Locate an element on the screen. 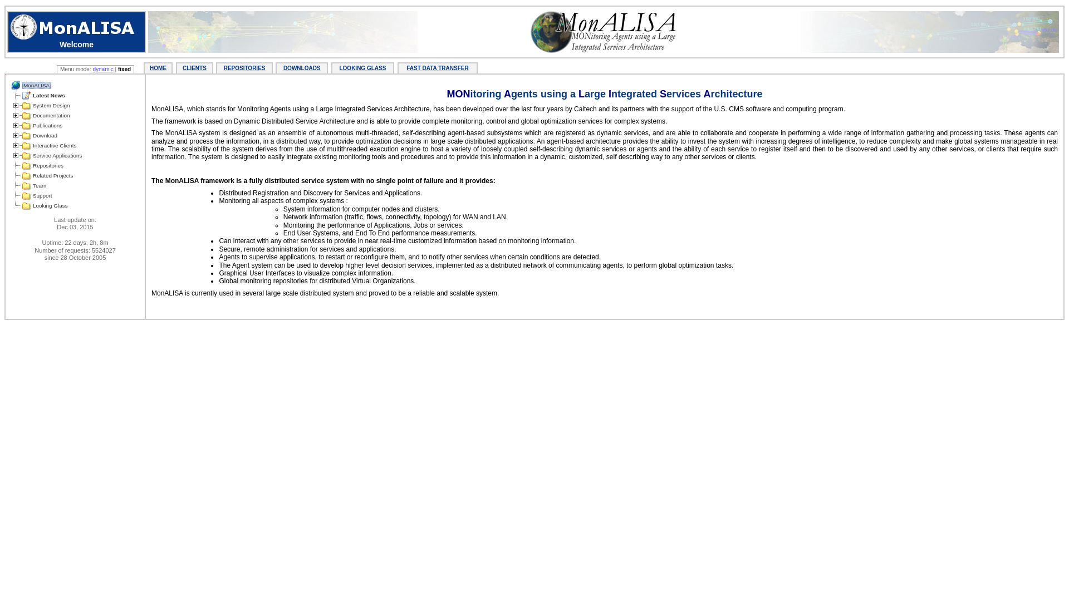 This screenshot has width=1069, height=601. Related Projects is located at coordinates (53, 176).